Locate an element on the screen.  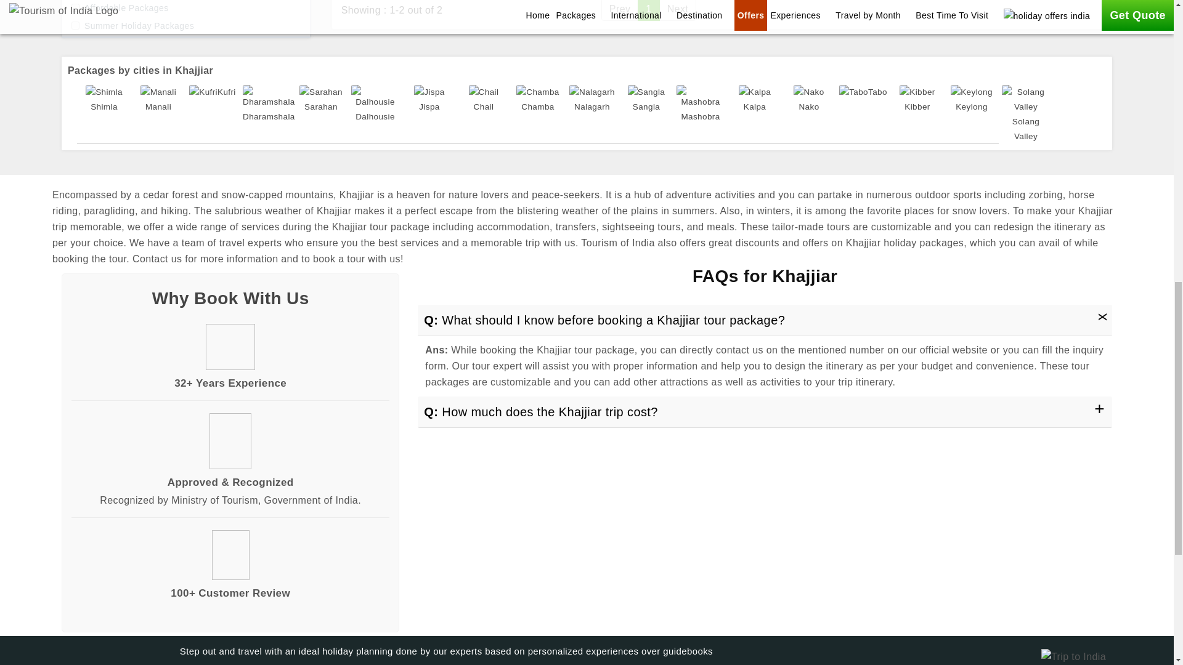
Sangla is located at coordinates (646, 100).